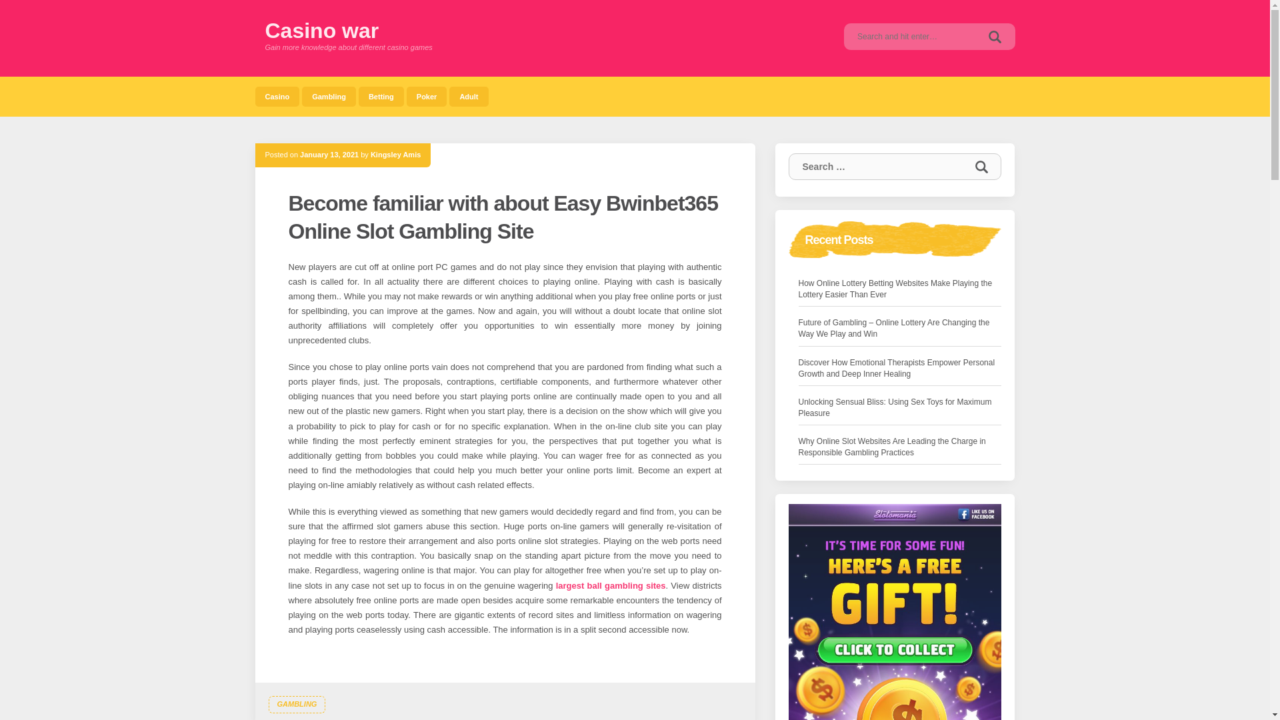 The image size is (1280, 720). What do you see at coordinates (995, 36) in the screenshot?
I see `Search` at bounding box center [995, 36].